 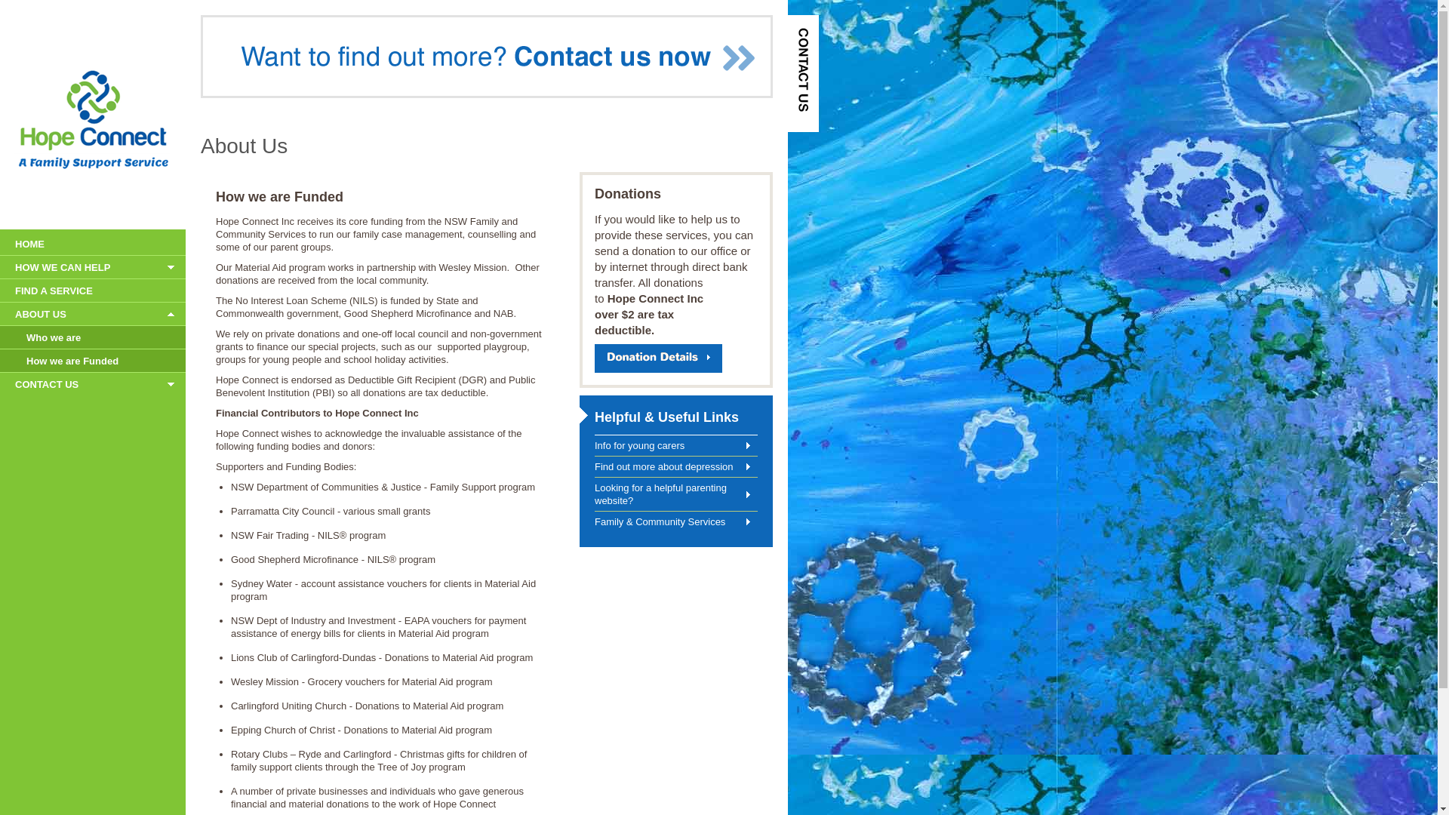 What do you see at coordinates (658, 358) in the screenshot?
I see `Donation Details` at bounding box center [658, 358].